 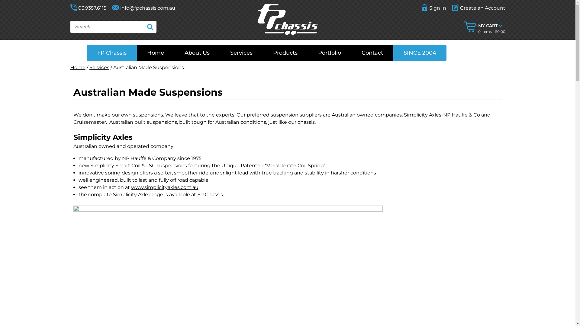 I want to click on info@fpchassis.com.au, so click(x=144, y=8).